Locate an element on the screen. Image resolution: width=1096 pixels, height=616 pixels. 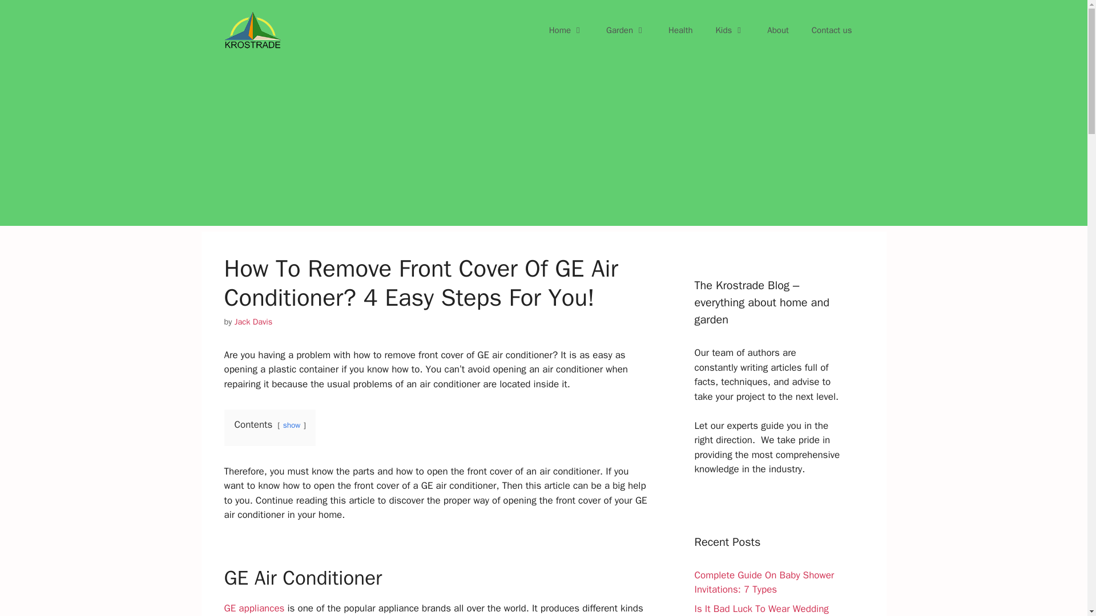
About is located at coordinates (777, 30).